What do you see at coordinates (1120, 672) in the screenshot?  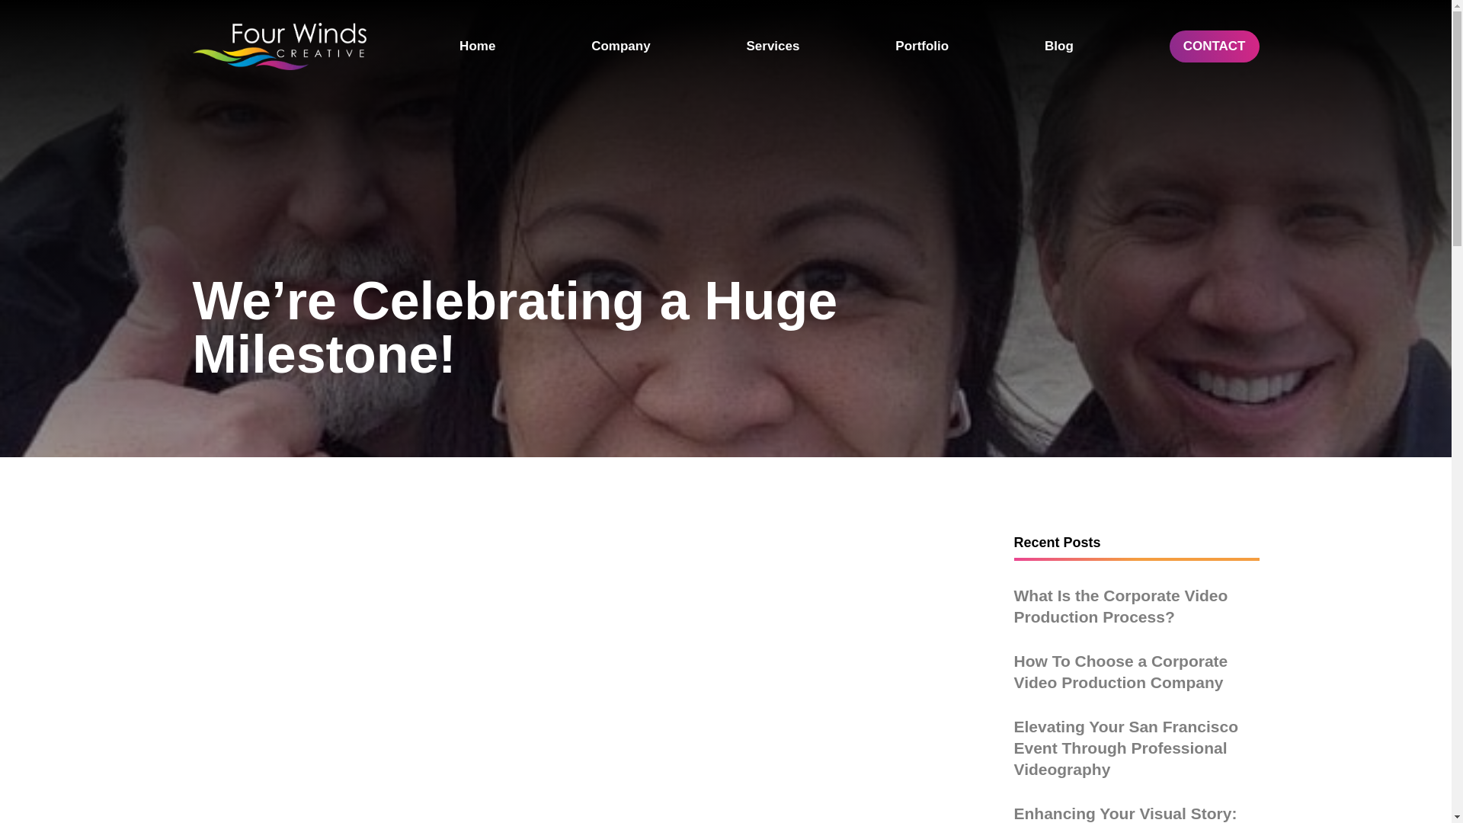 I see `How To Choose a Corporate Video Production Company` at bounding box center [1120, 672].